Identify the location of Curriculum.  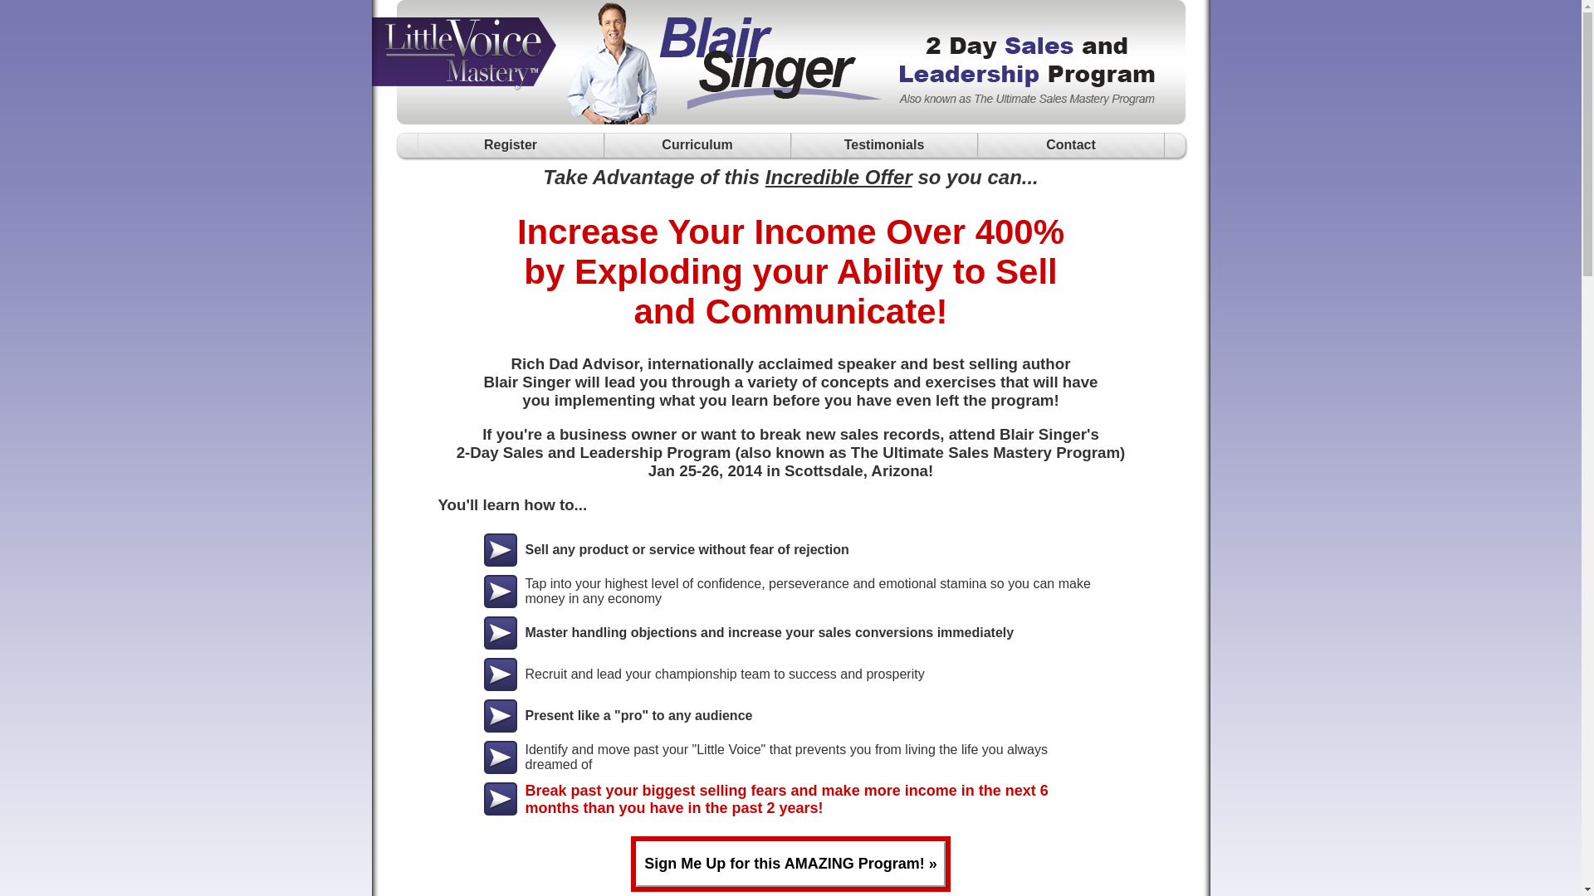
(697, 145).